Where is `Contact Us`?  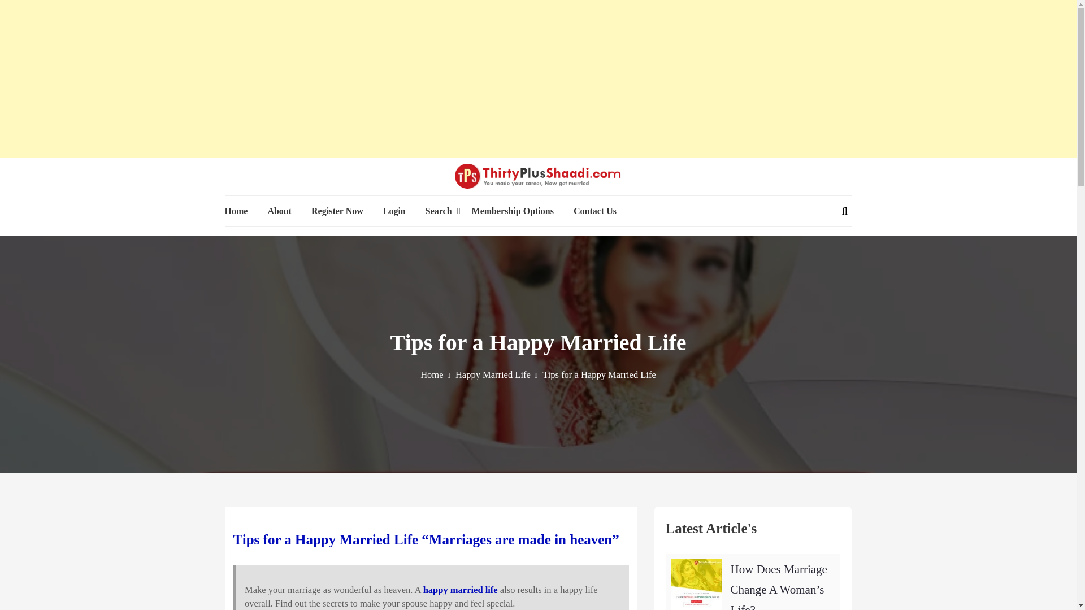
Contact Us is located at coordinates (594, 211).